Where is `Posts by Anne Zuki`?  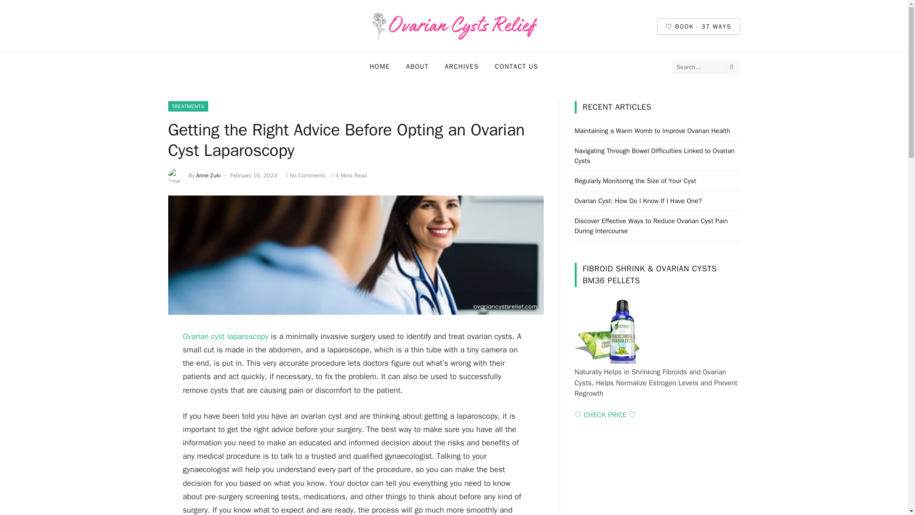 Posts by Anne Zuki is located at coordinates (209, 175).